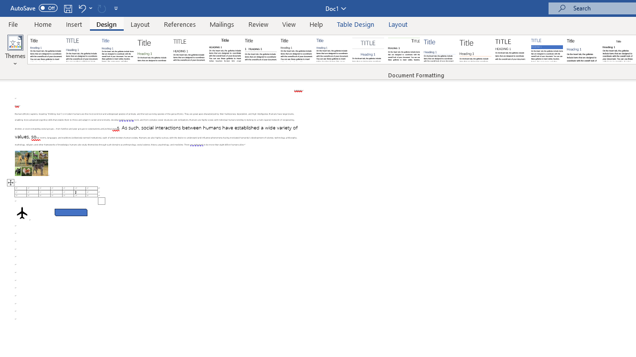  I want to click on Lines (Stylish), so click(476, 50).